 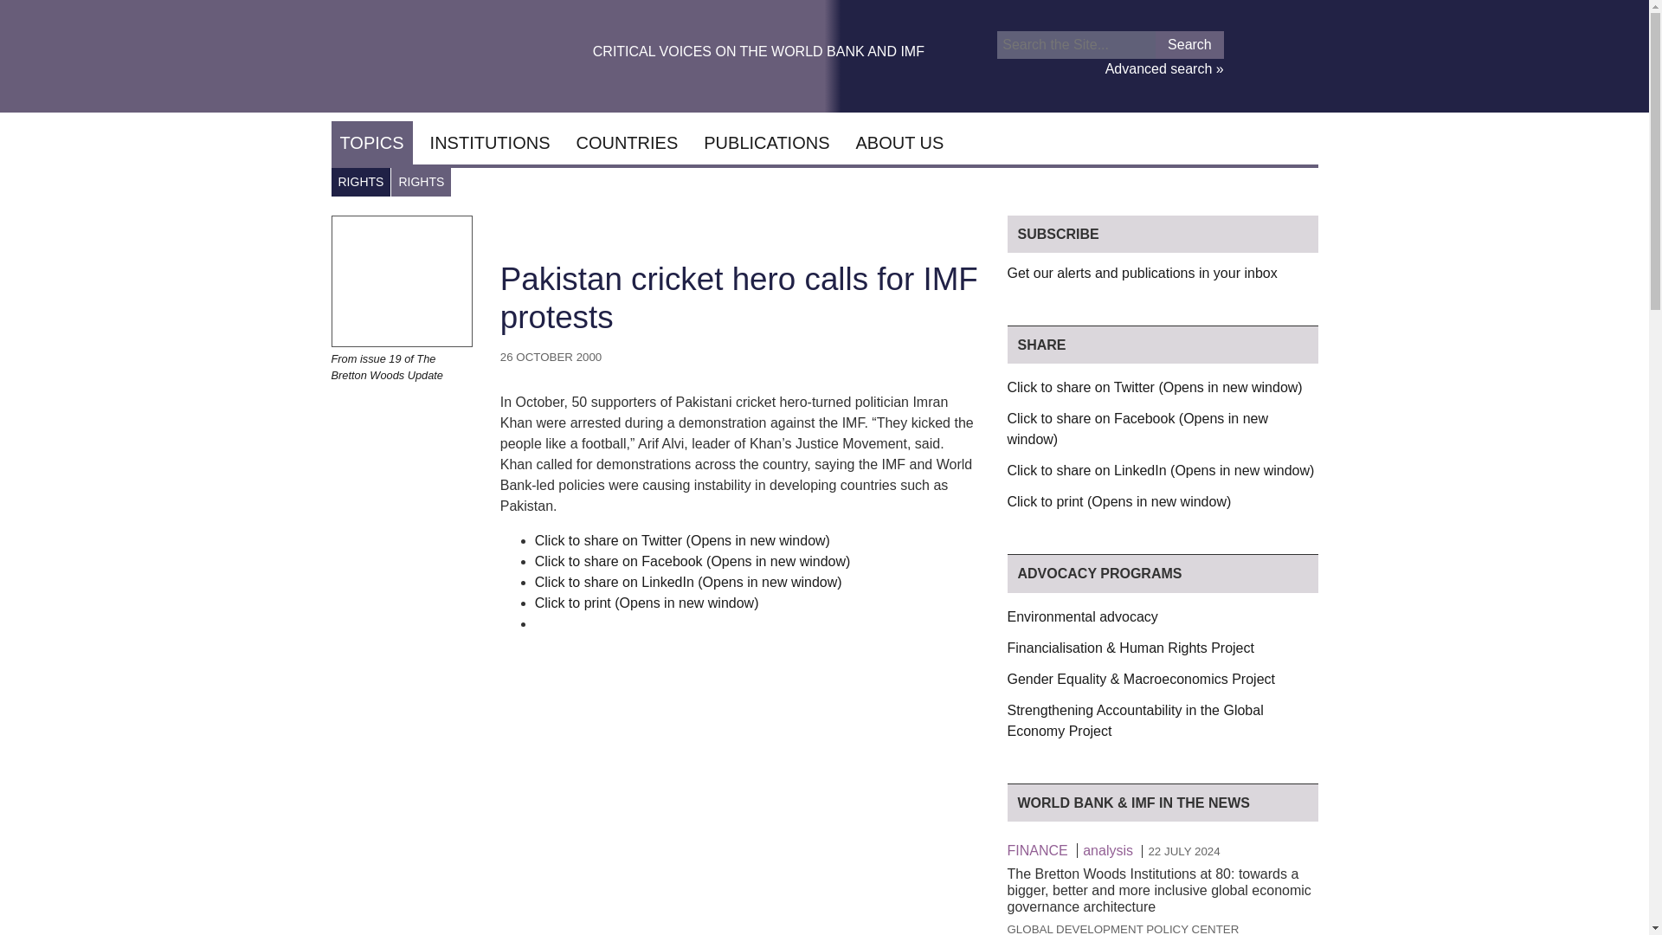 What do you see at coordinates (1257, 62) in the screenshot?
I see `Facebook` at bounding box center [1257, 62].